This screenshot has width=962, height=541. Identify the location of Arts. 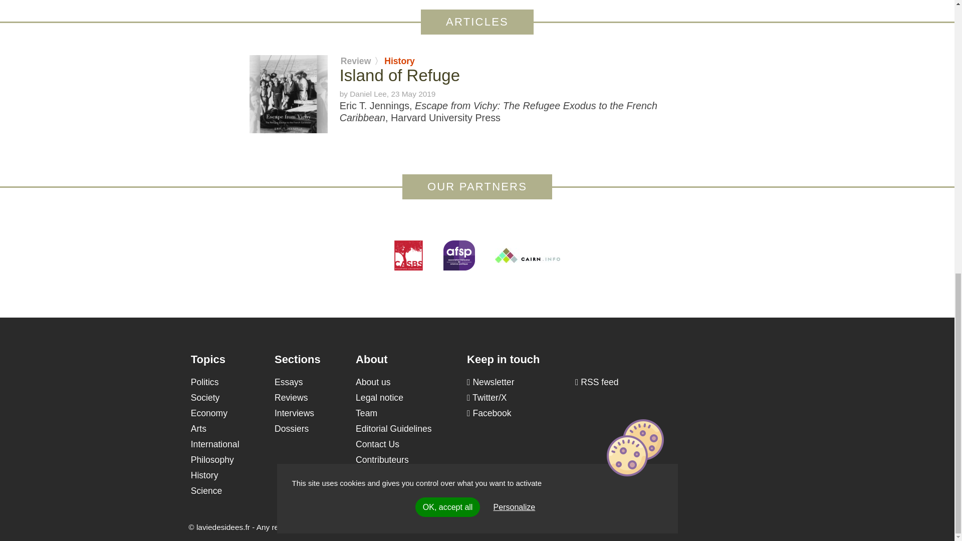
(198, 429).